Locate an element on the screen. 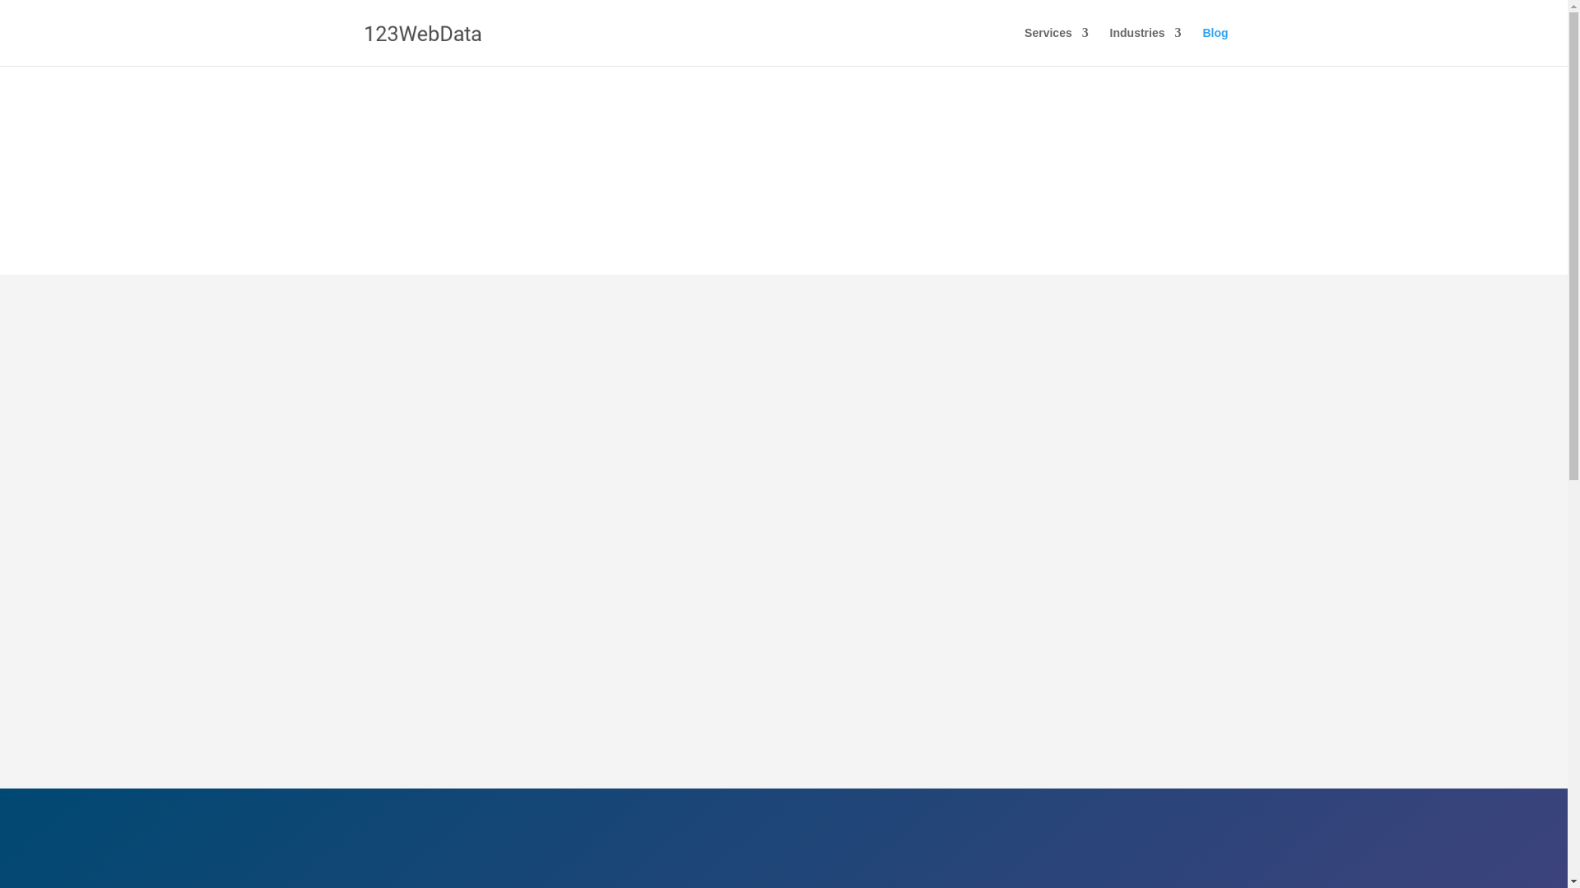  Blog is located at coordinates (1215, 46).